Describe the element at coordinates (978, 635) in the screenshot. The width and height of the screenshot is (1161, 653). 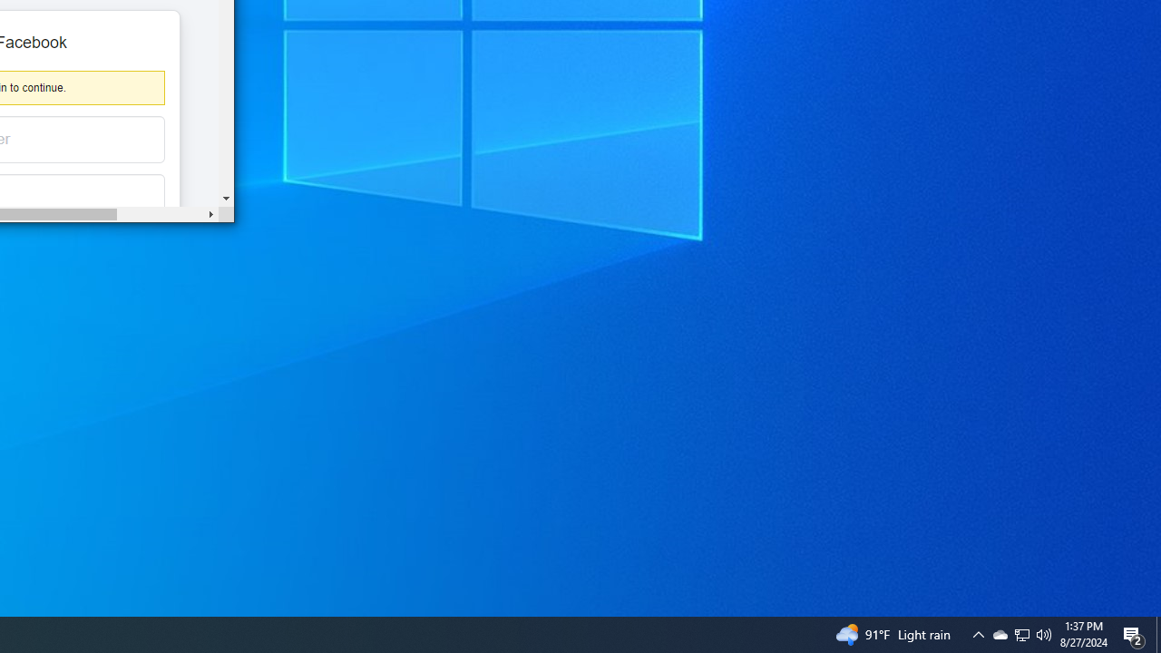
I see `Action Center, 2 new notifications` at that location.